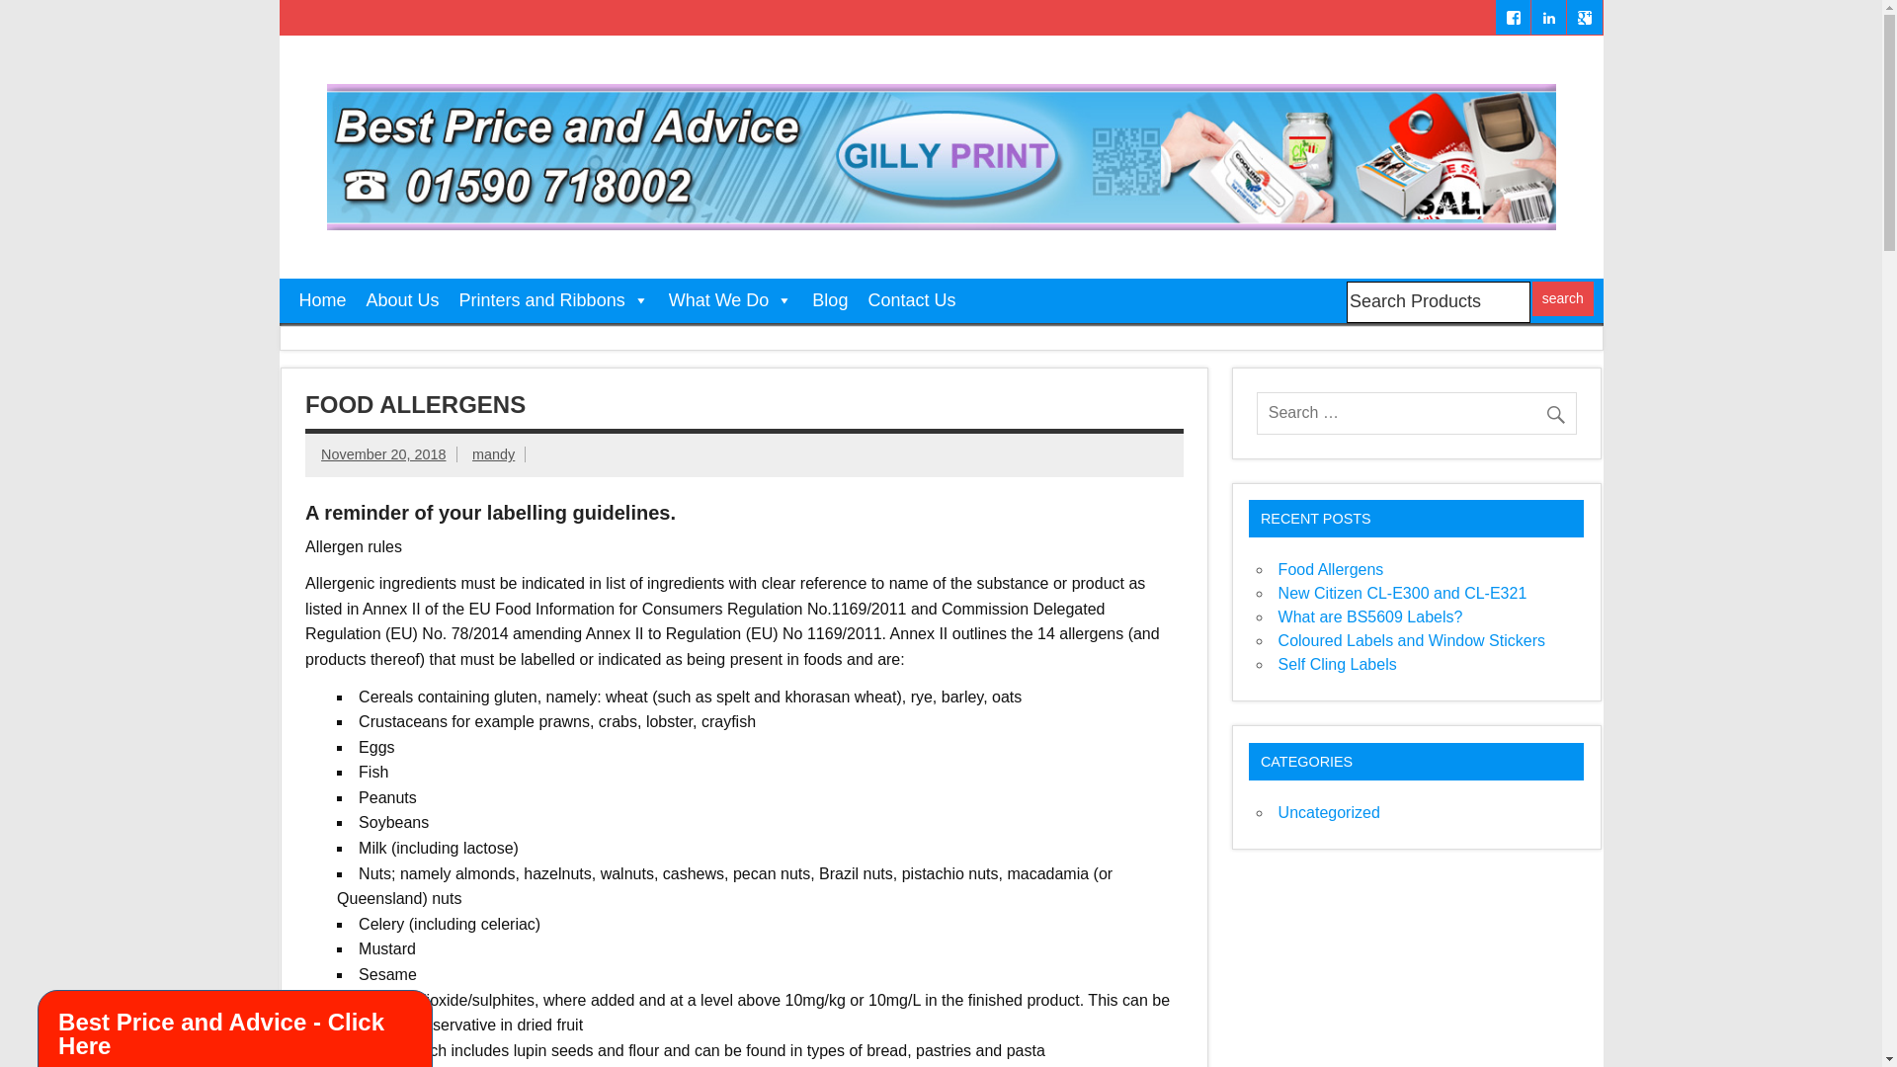 Image resolution: width=1897 pixels, height=1067 pixels. What do you see at coordinates (322, 300) in the screenshot?
I see `Home` at bounding box center [322, 300].